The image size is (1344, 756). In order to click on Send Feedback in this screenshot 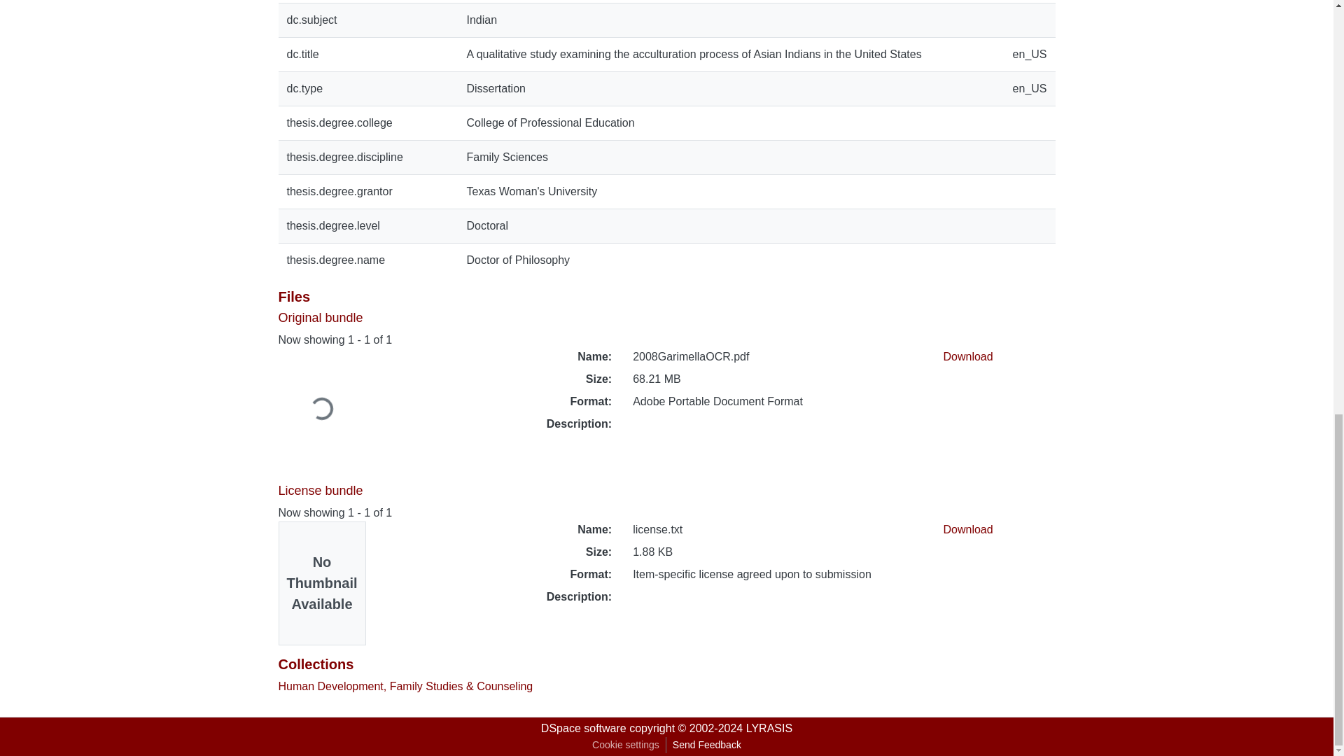, I will do `click(707, 745)`.